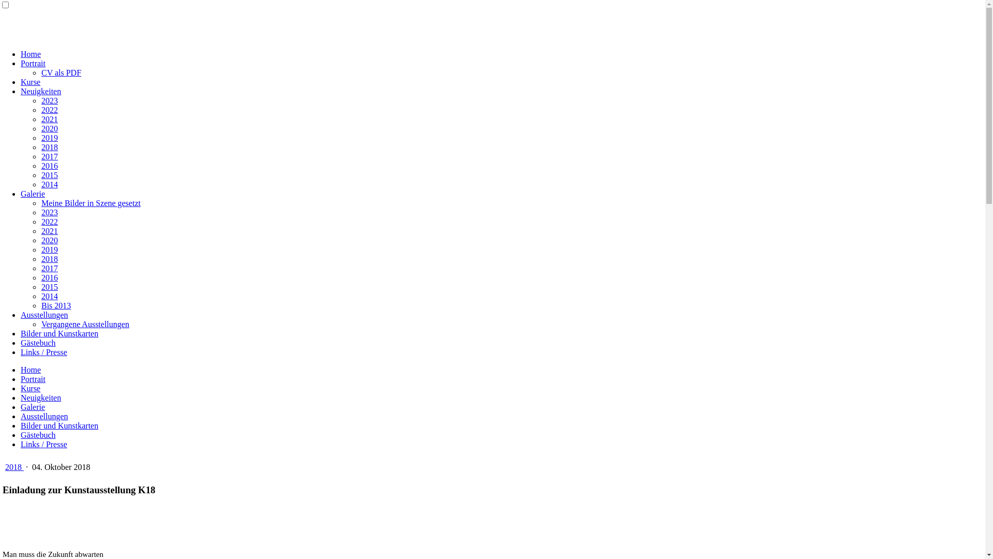 Image resolution: width=993 pixels, height=559 pixels. I want to click on Neuigkeiten, so click(41, 91).